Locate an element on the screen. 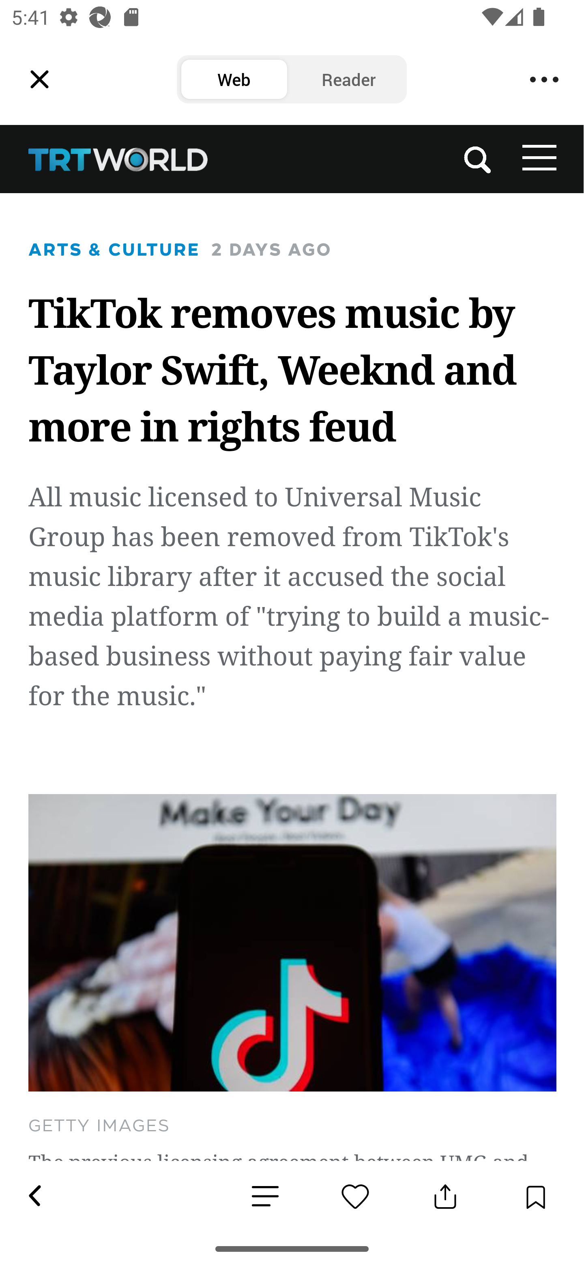 The width and height of the screenshot is (584, 1266). ARTS & CULTURE is located at coordinates (115, 249).